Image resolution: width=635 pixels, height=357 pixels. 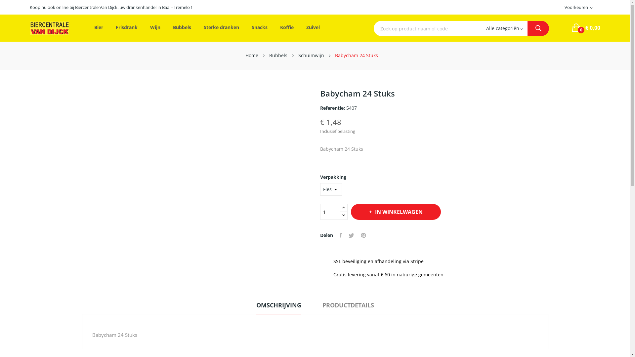 I want to click on Tweet, so click(x=351, y=235).